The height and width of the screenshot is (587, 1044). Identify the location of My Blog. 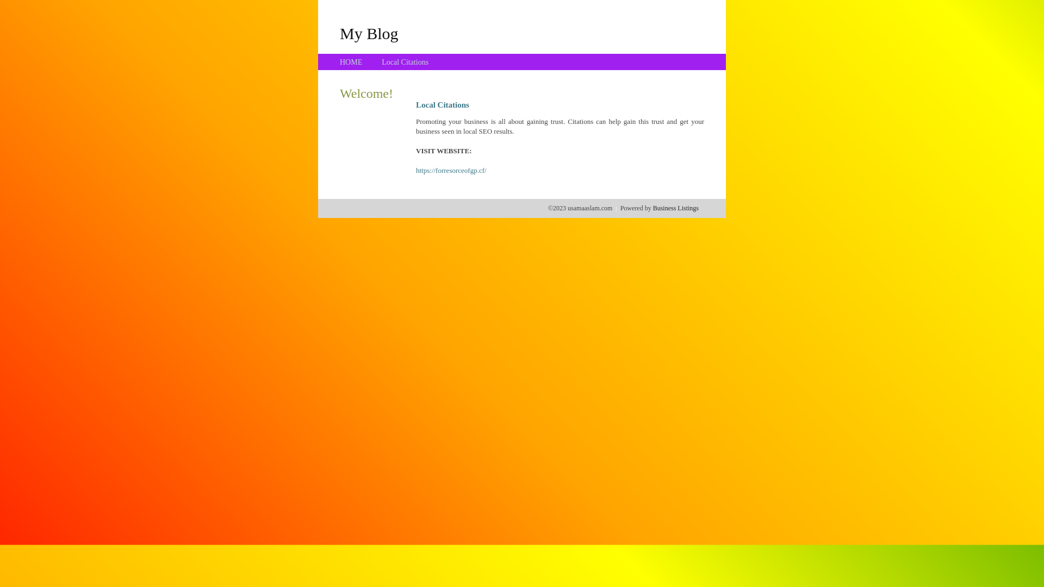
(369, 33).